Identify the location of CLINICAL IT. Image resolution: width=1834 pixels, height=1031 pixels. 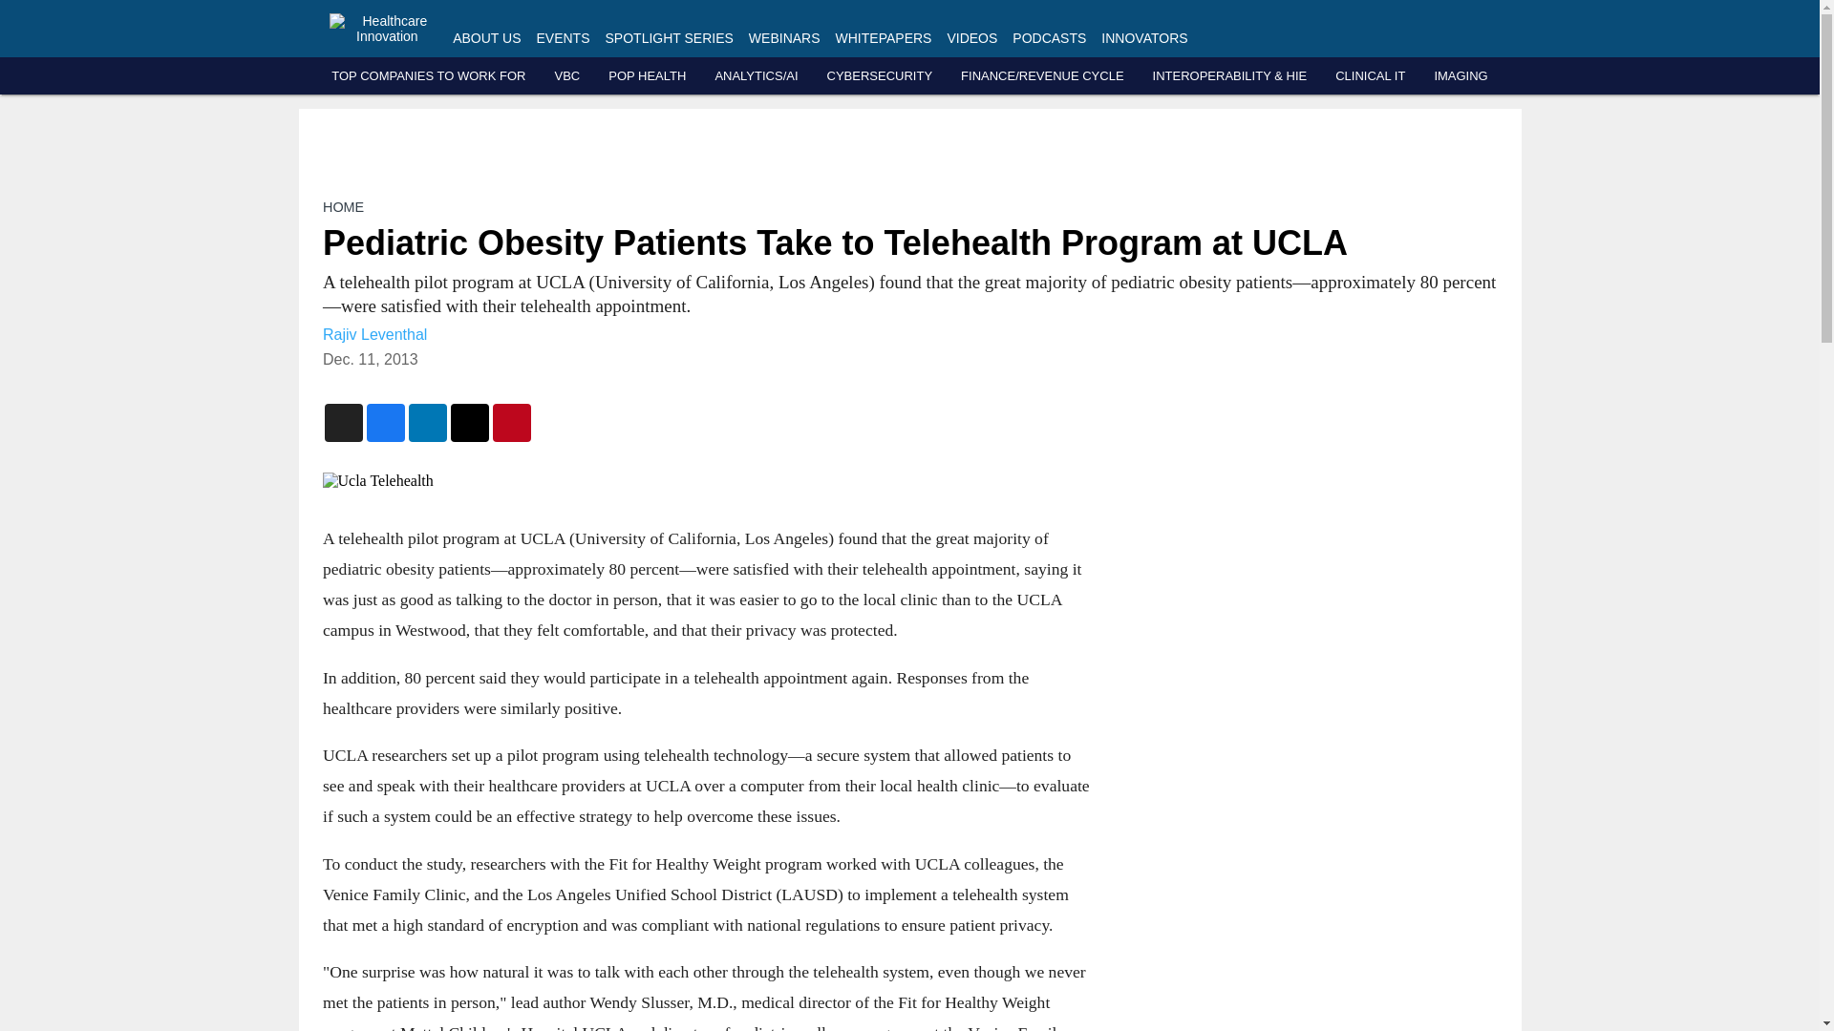
(1370, 76).